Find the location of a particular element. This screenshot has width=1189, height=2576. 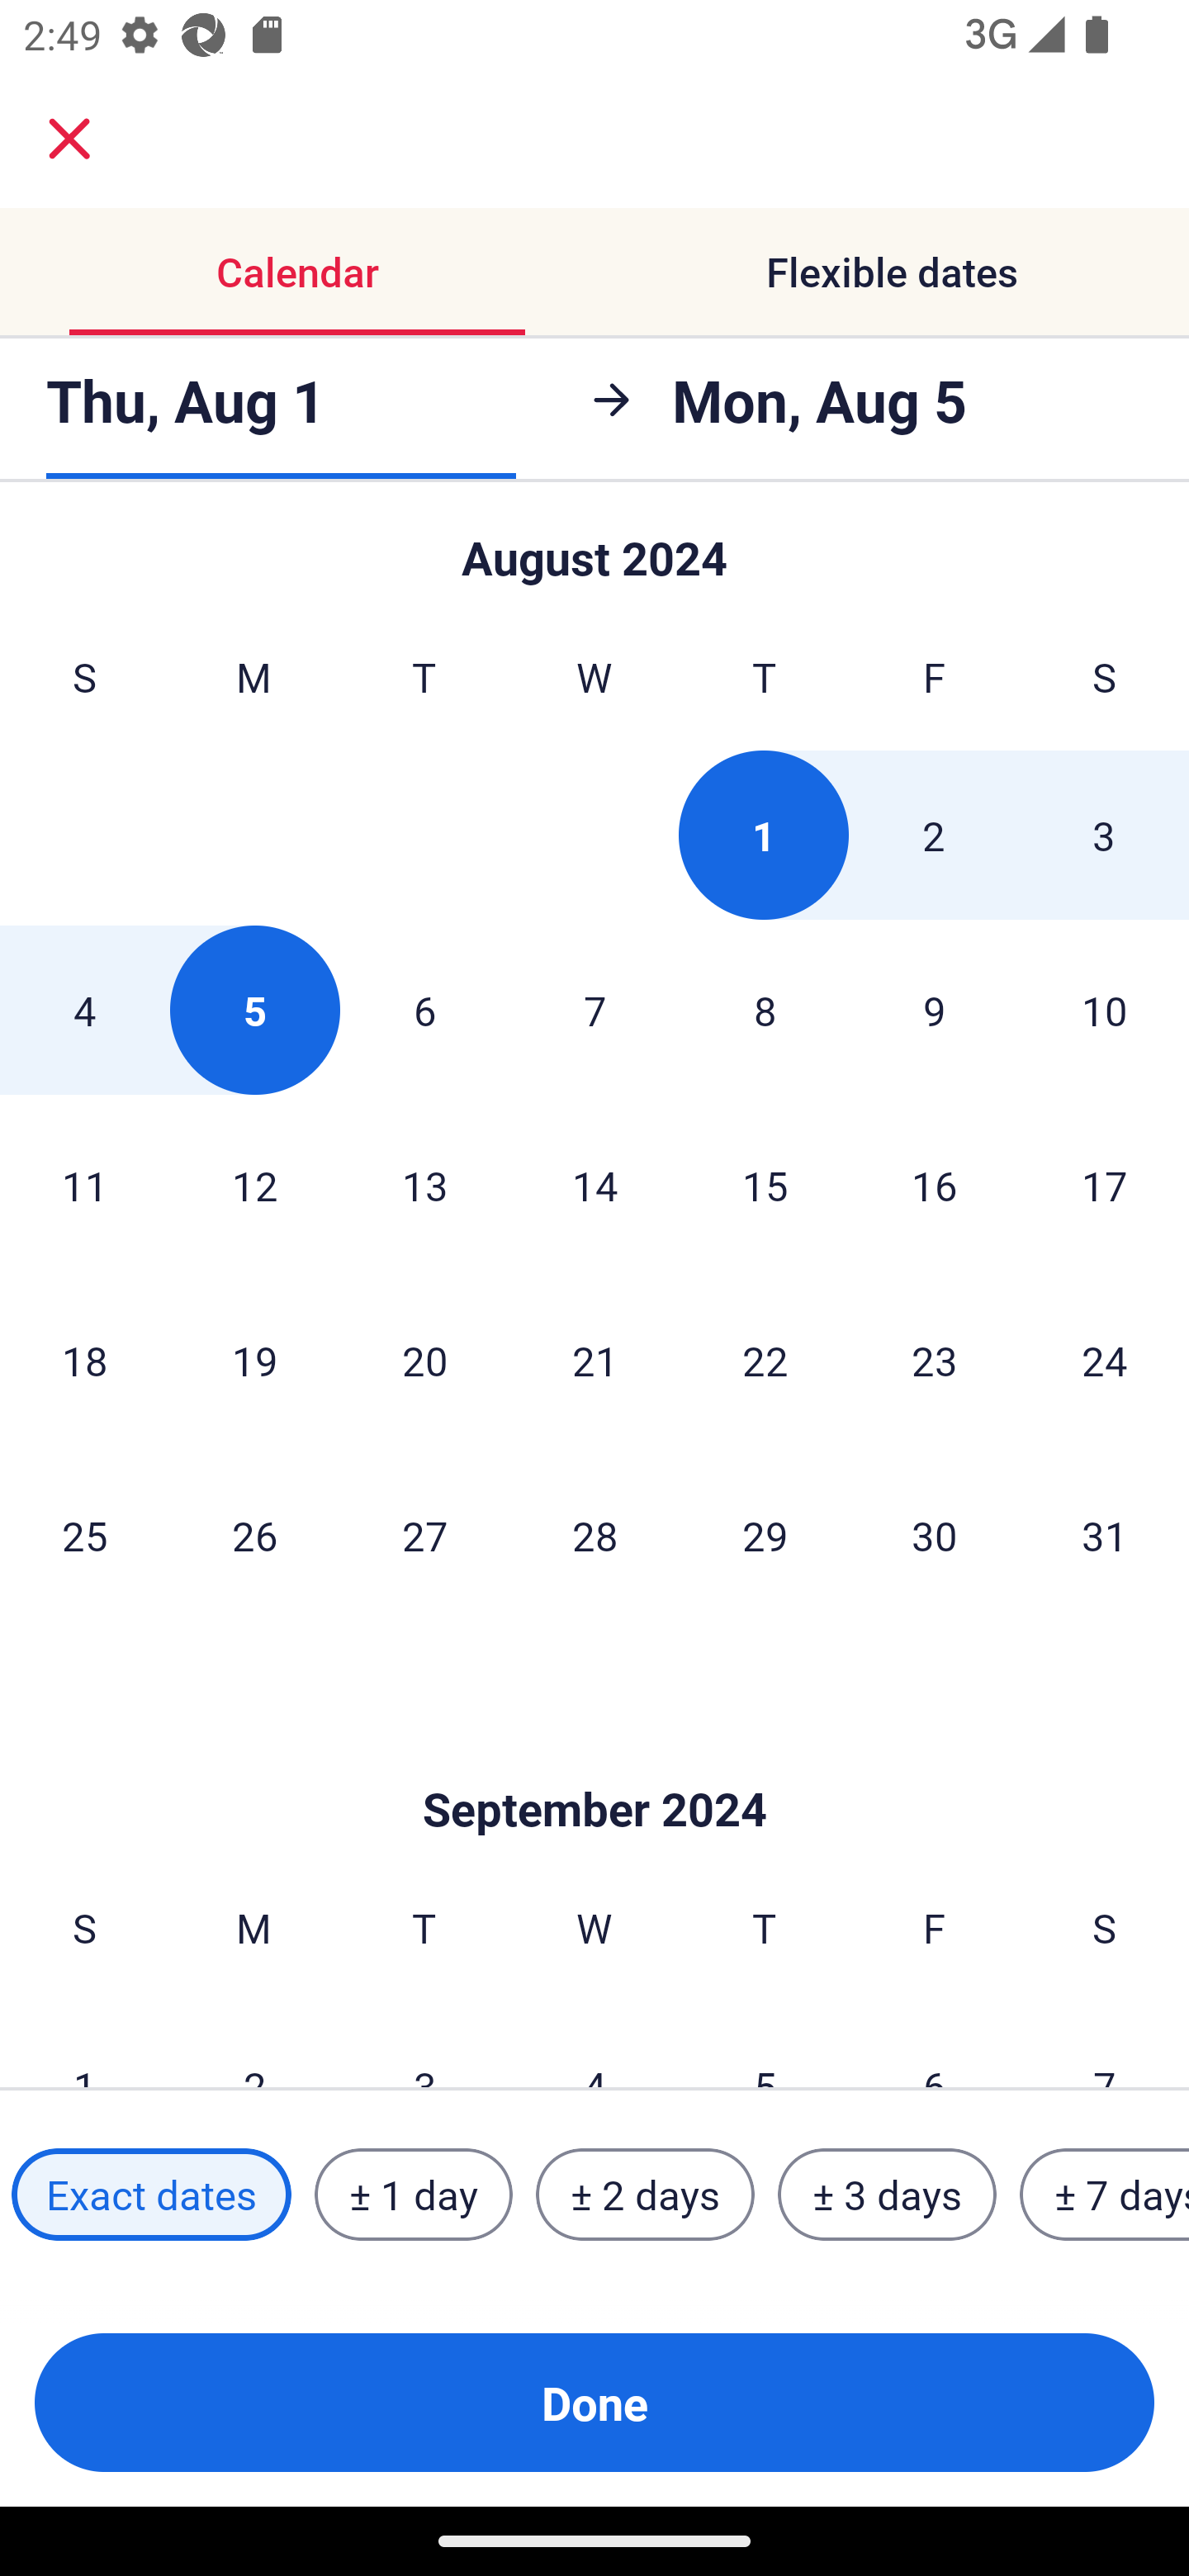

± 1 day is located at coordinates (413, 2195).